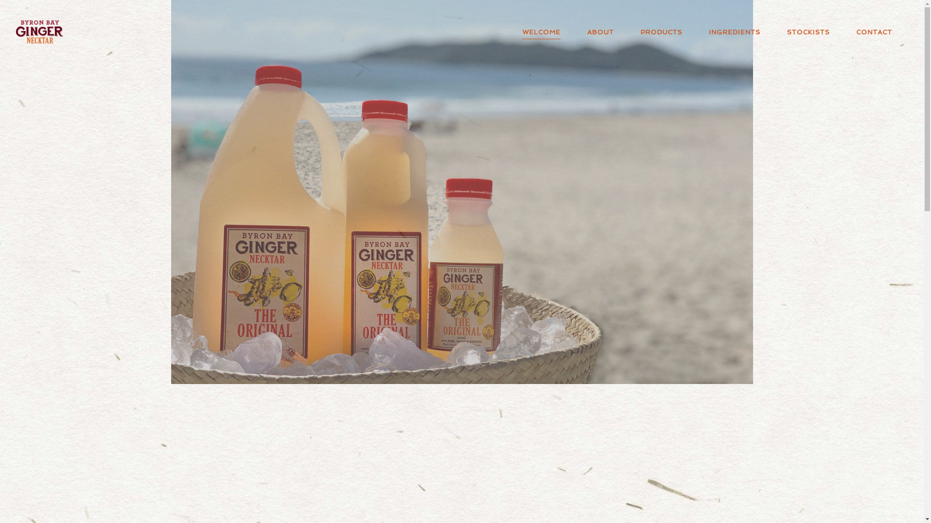 This screenshot has width=931, height=523. Describe the element at coordinates (873, 32) in the screenshot. I see `CONTACT` at that location.